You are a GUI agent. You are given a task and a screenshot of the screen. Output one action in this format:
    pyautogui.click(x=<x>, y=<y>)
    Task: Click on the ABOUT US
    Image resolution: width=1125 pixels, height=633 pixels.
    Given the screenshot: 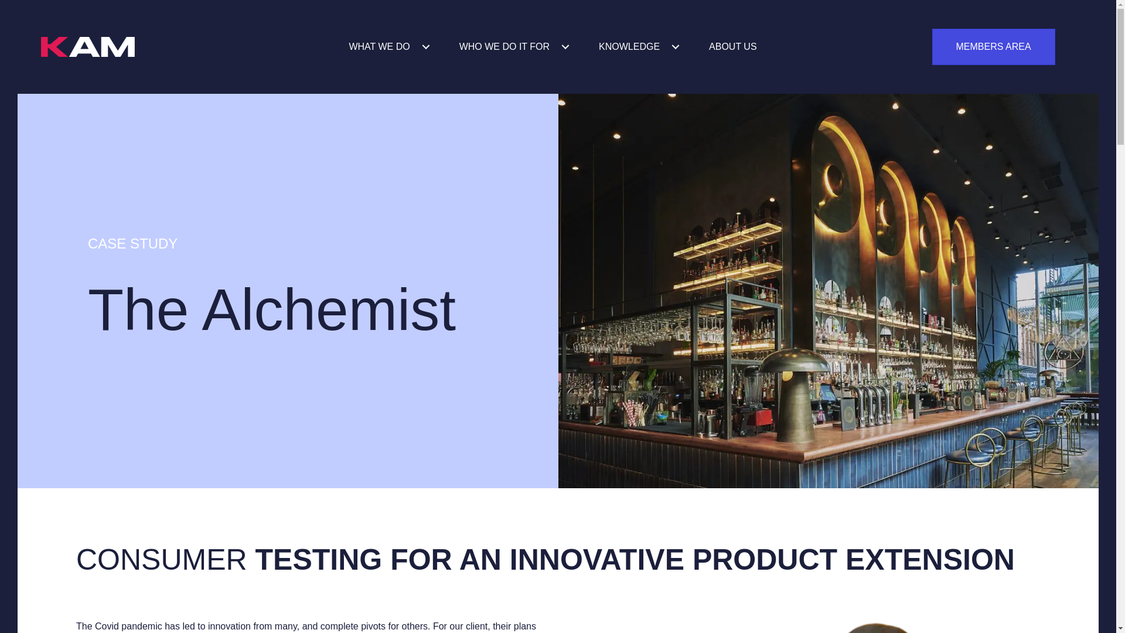 What is the action you would take?
    pyautogui.click(x=732, y=47)
    